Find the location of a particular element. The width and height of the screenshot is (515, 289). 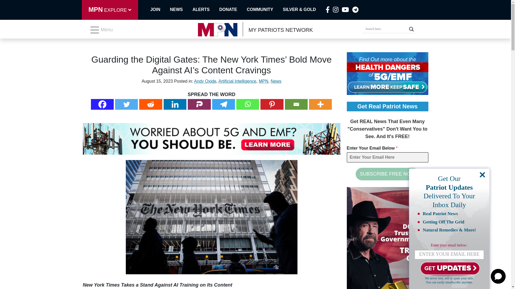

NEWS is located at coordinates (181, 10).